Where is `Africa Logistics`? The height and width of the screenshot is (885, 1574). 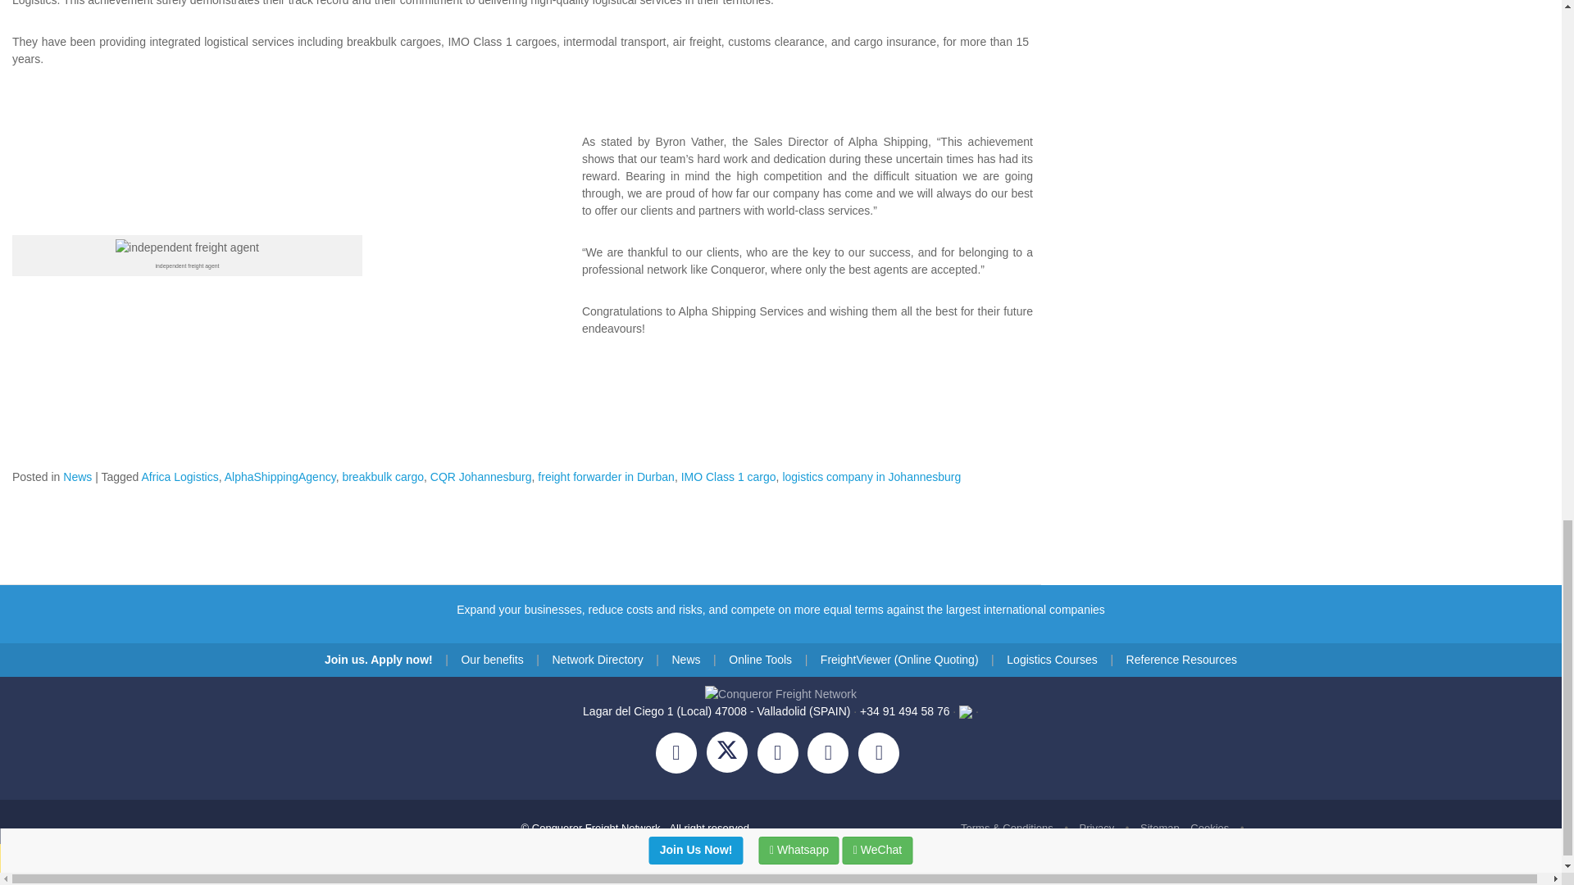
Africa Logistics is located at coordinates (180, 476).